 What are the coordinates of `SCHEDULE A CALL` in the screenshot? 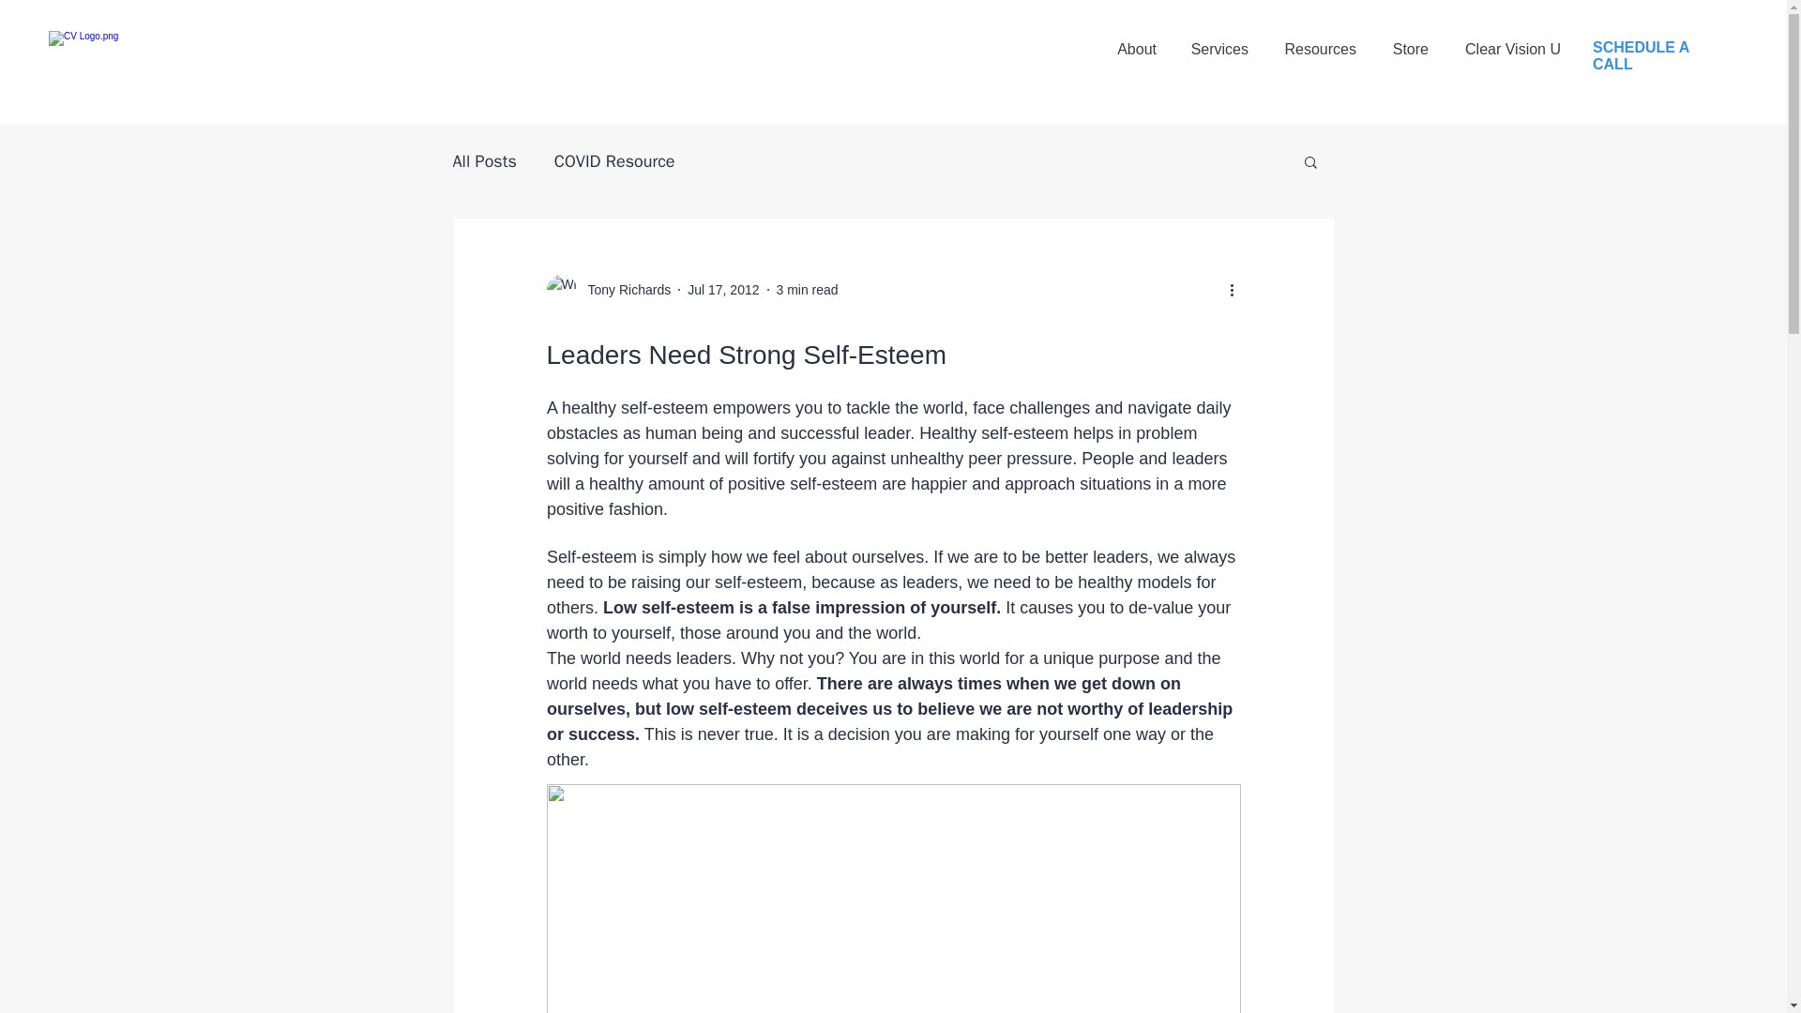 It's located at (1640, 55).